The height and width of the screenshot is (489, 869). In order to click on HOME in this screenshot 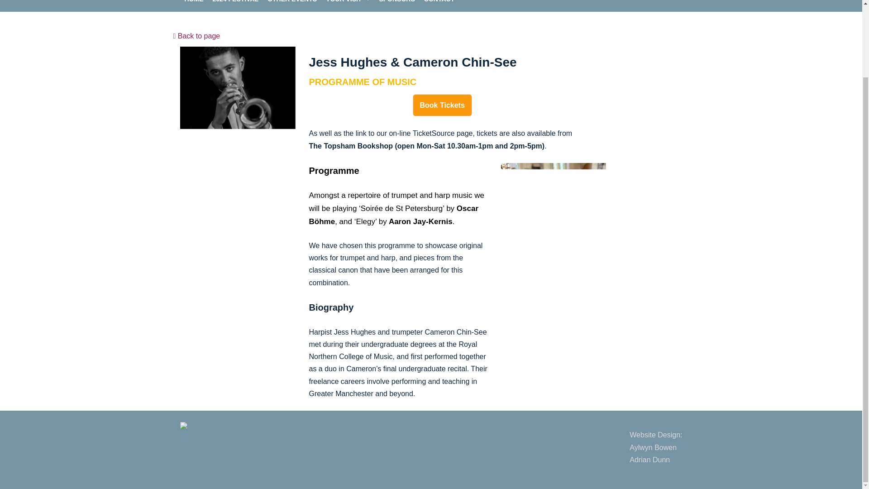, I will do `click(292, 2)`.